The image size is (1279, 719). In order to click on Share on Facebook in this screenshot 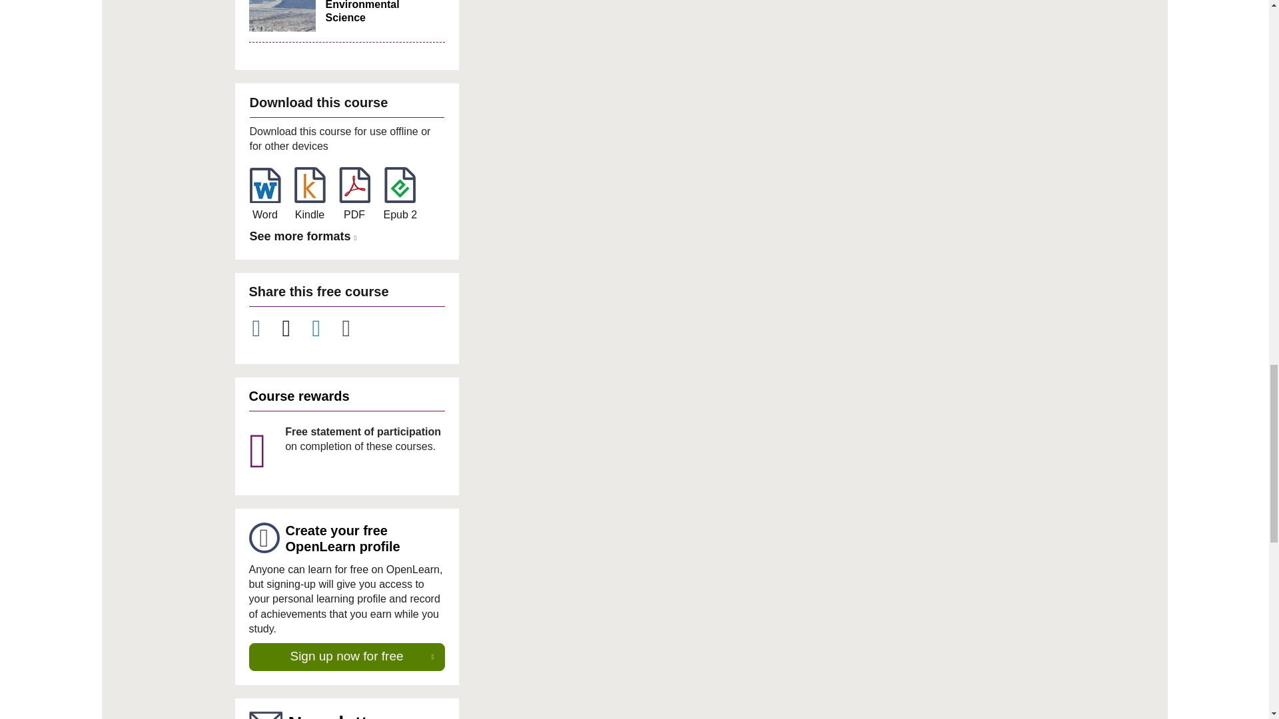, I will do `click(263, 328)`.